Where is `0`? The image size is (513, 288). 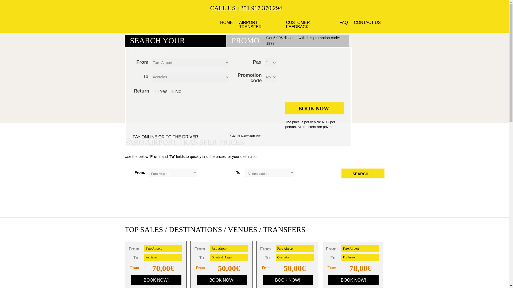
0 is located at coordinates (173, 91).